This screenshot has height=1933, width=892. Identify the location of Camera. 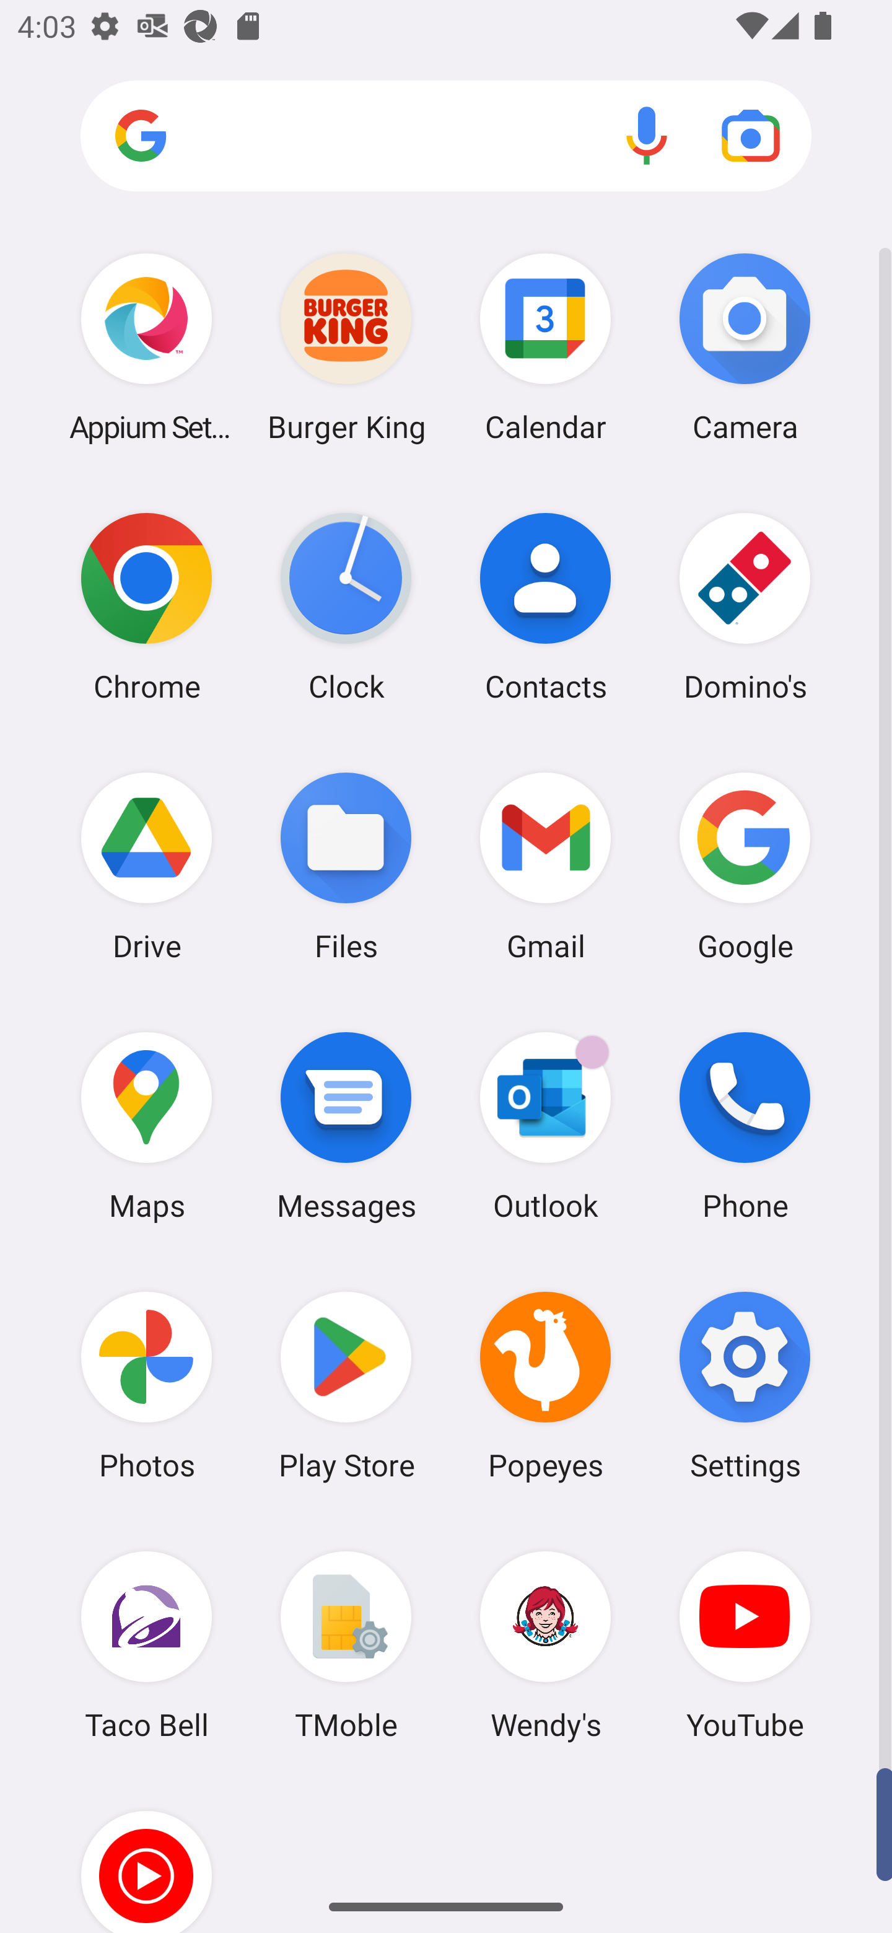
(745, 347).